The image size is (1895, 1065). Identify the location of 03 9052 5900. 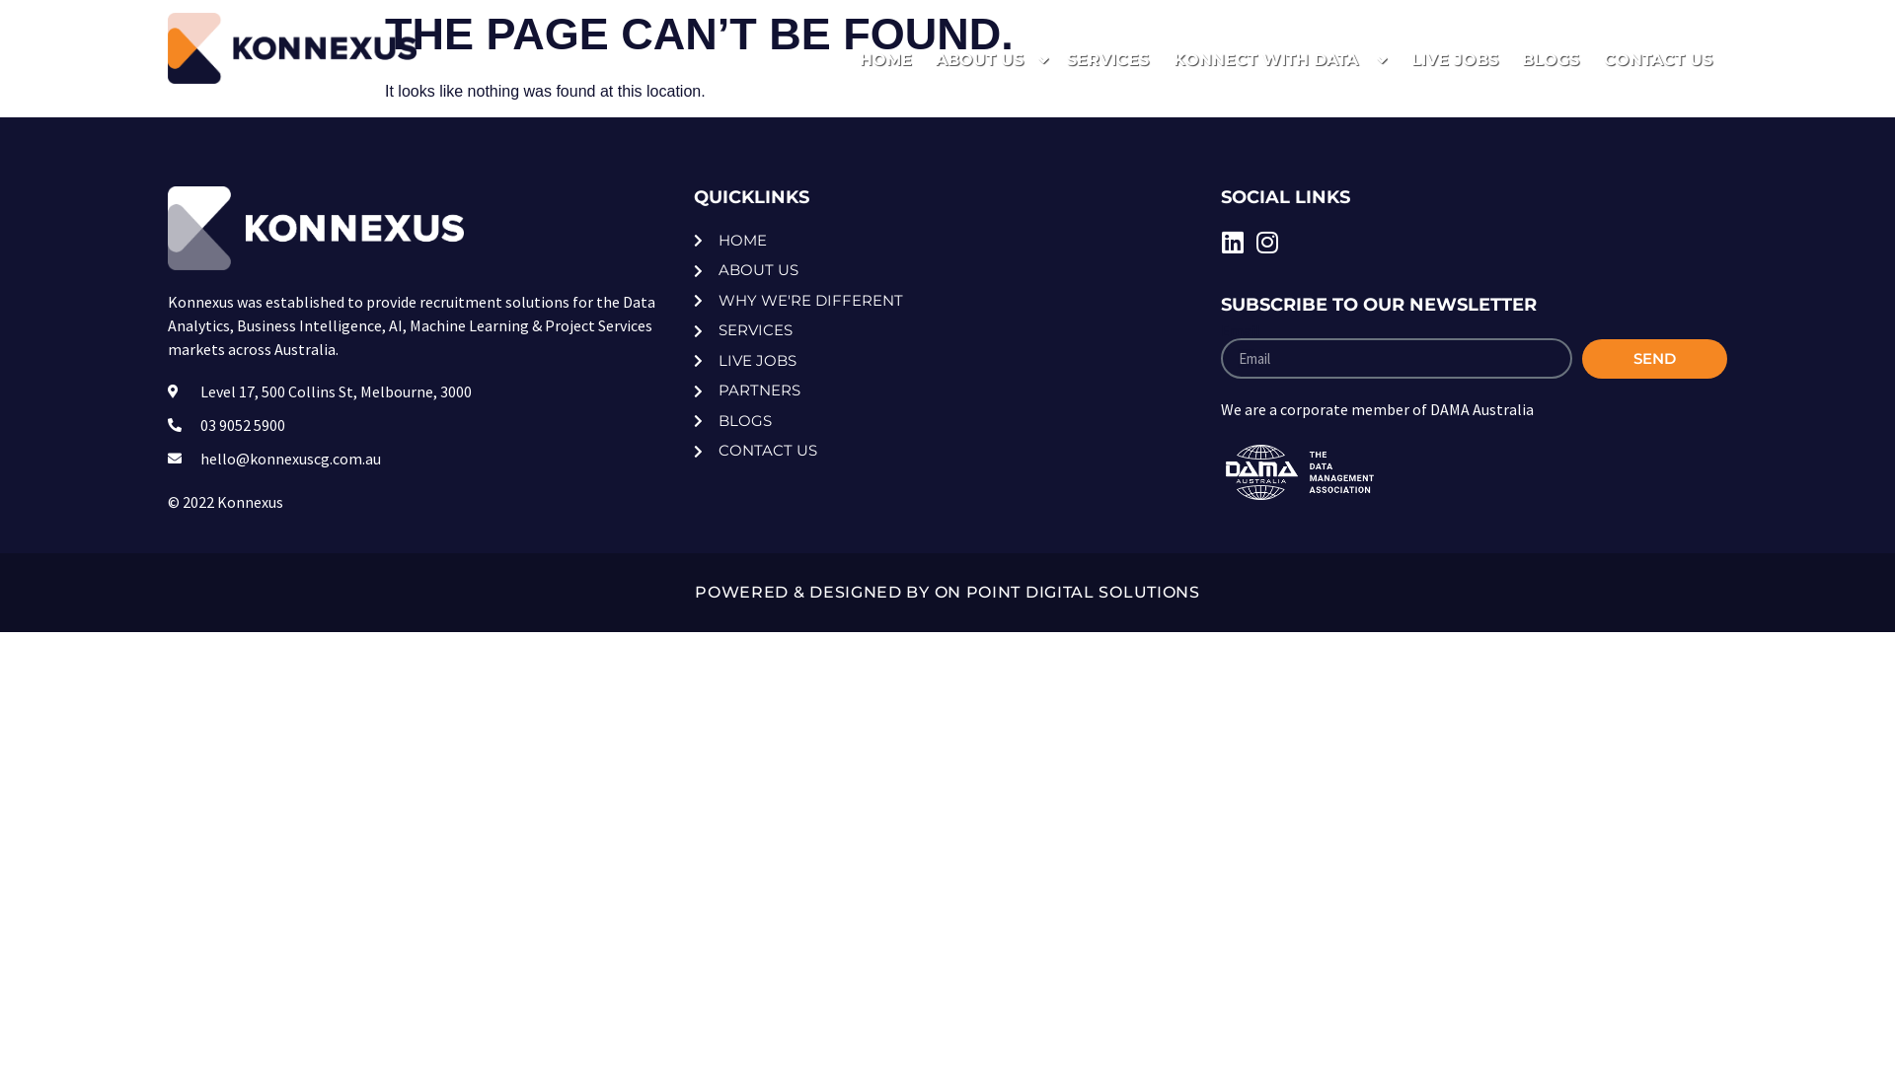
(1574, 22).